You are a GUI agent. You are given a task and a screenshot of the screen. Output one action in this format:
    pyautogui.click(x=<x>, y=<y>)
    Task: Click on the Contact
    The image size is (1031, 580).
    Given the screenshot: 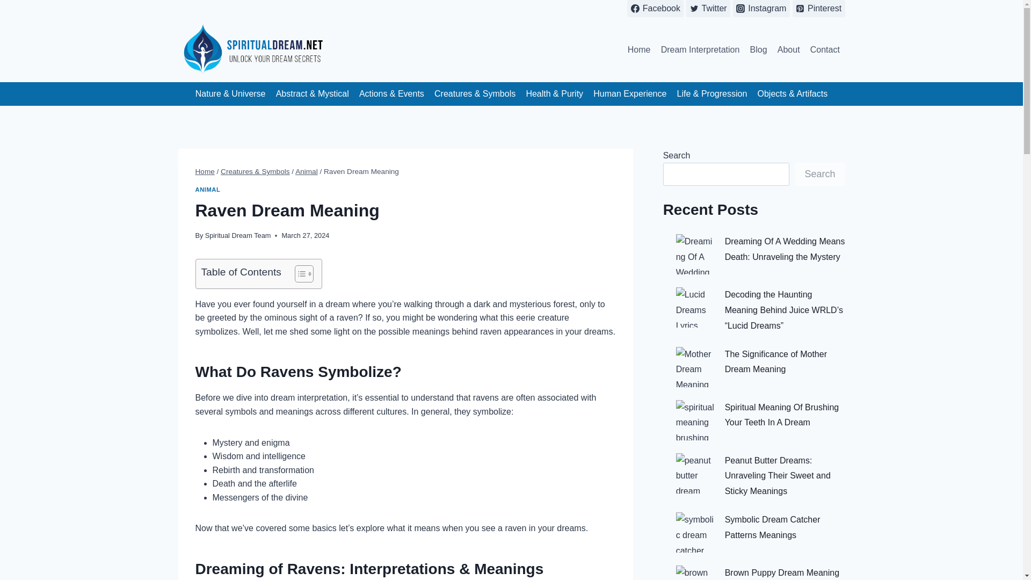 What is the action you would take?
    pyautogui.click(x=825, y=49)
    